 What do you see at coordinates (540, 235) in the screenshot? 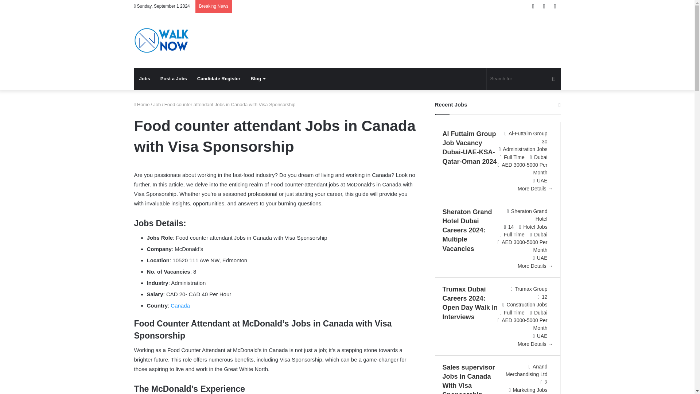
I see `Dubai` at bounding box center [540, 235].